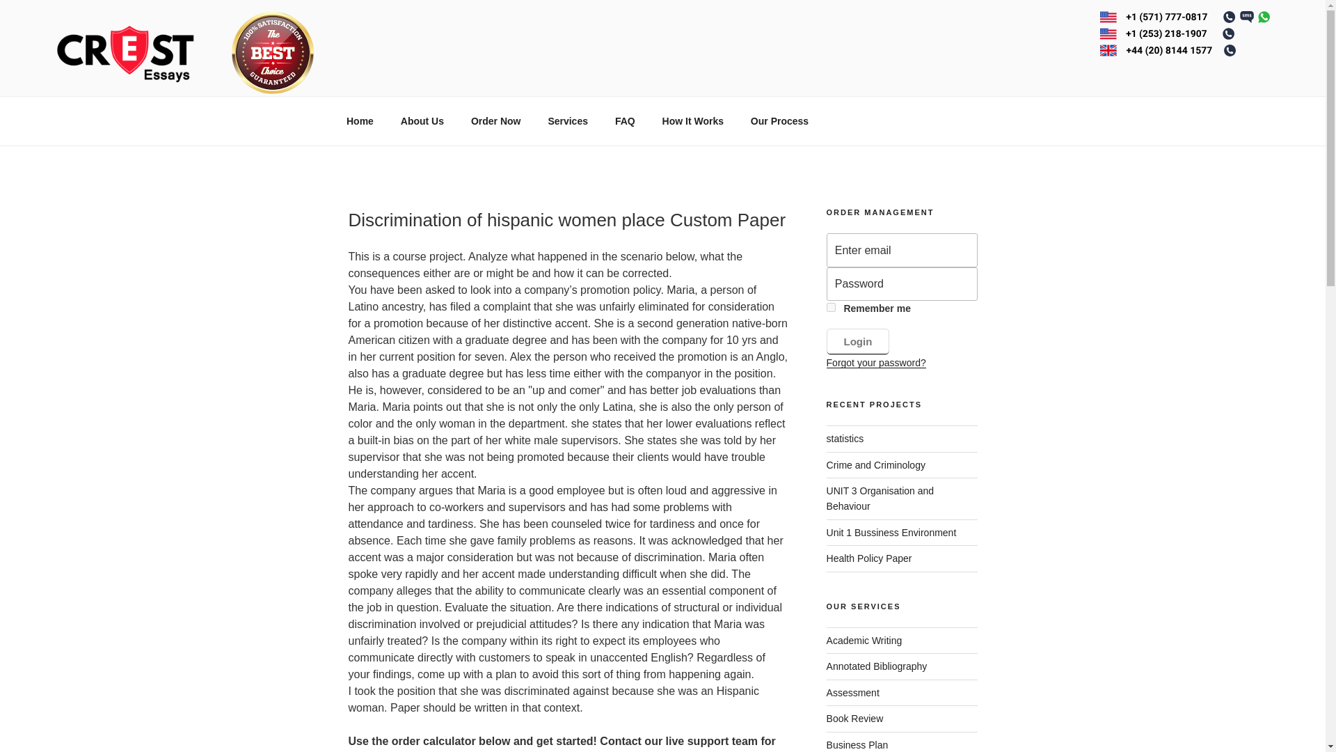 Image resolution: width=1336 pixels, height=752 pixels. What do you see at coordinates (858, 341) in the screenshot?
I see `click to Login` at bounding box center [858, 341].